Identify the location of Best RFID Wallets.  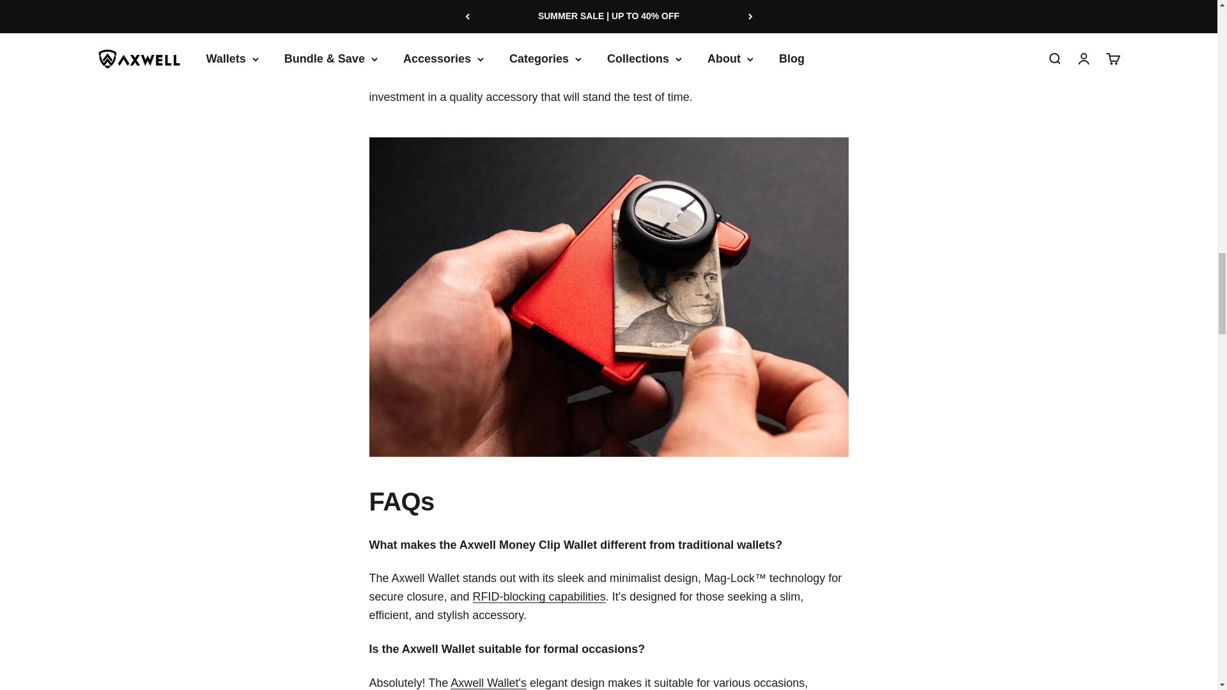
(539, 597).